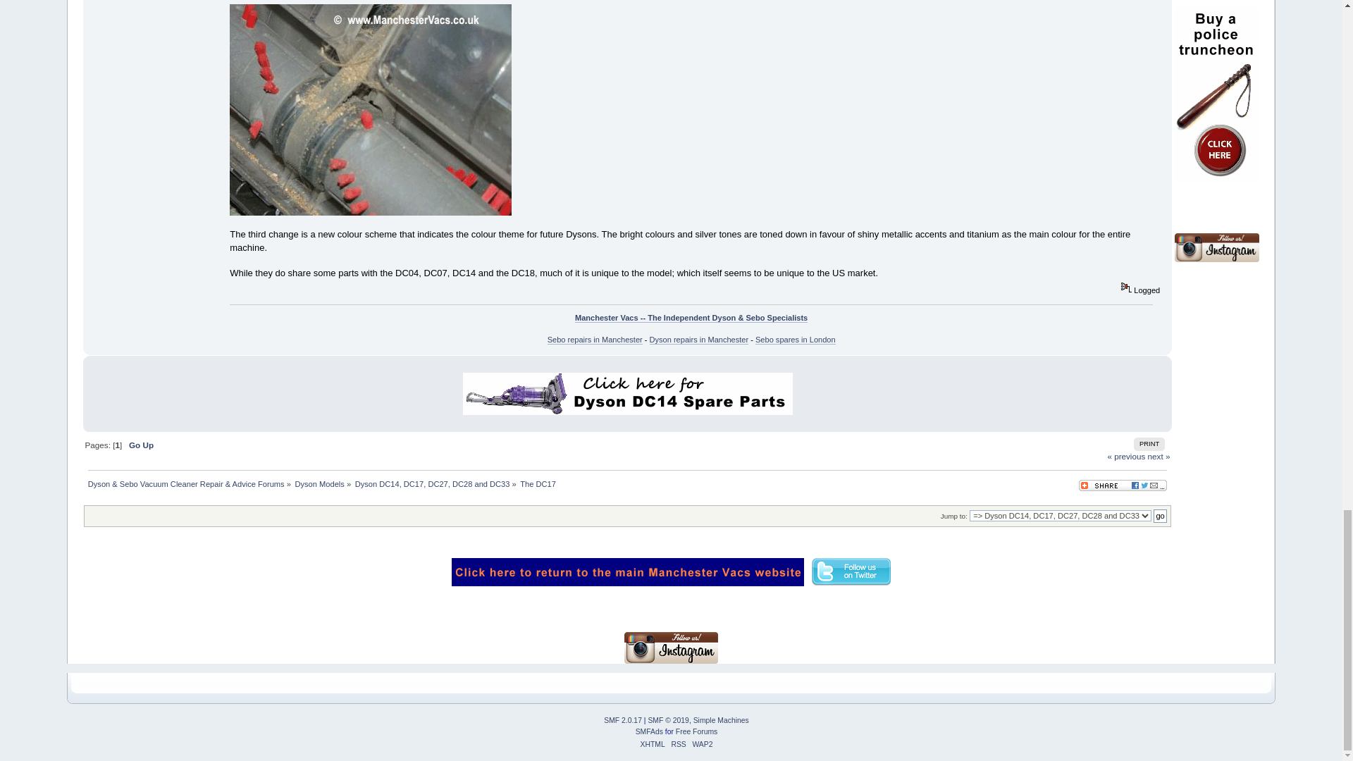  Describe the element at coordinates (627, 393) in the screenshot. I see `DC14 Spare Parts` at that location.